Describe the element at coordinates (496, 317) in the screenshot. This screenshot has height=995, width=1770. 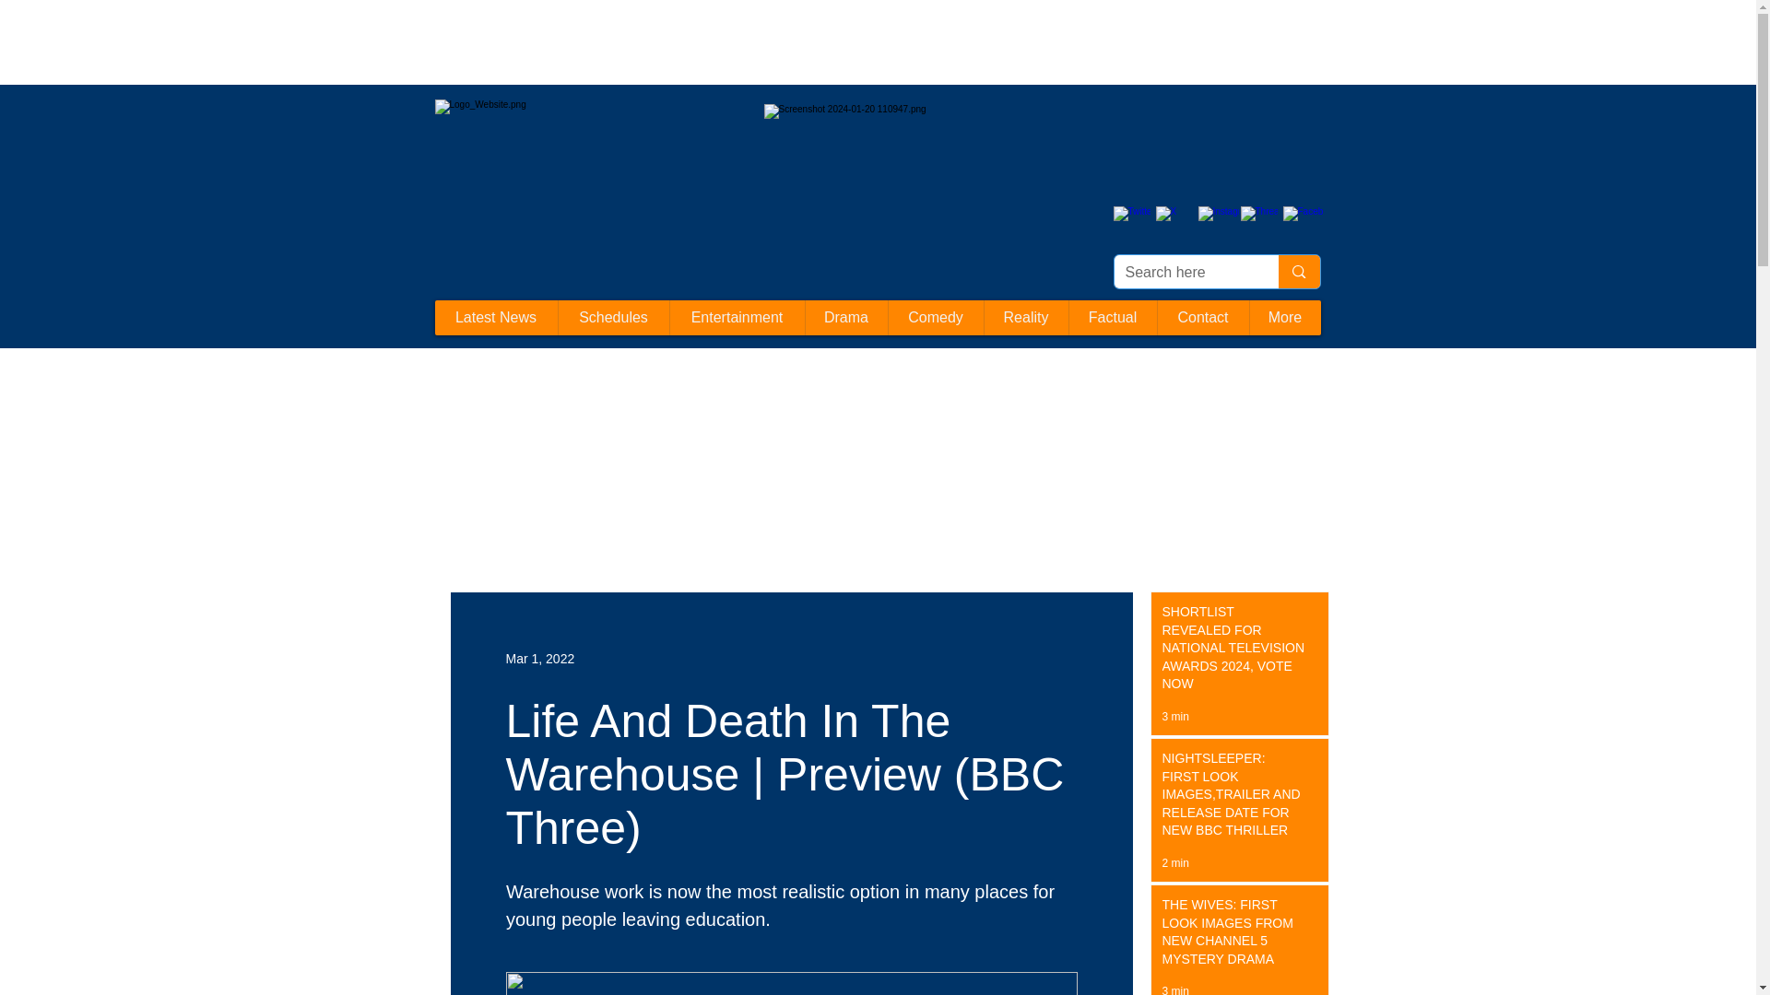
I see `Latest News` at that location.